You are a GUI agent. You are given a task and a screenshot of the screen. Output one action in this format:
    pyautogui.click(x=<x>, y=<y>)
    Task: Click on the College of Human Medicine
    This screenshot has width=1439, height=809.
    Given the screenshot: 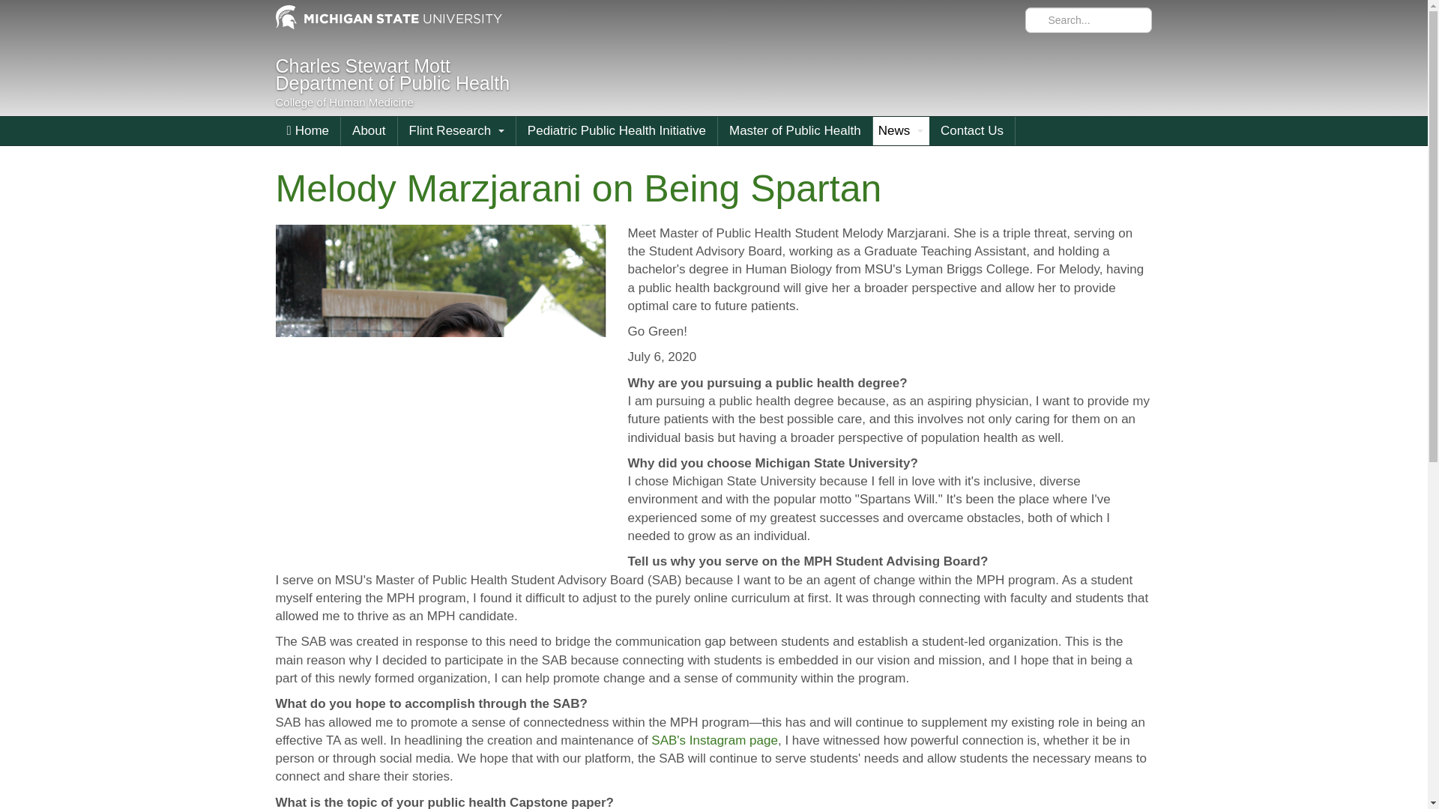 What is the action you would take?
    pyautogui.click(x=345, y=99)
    